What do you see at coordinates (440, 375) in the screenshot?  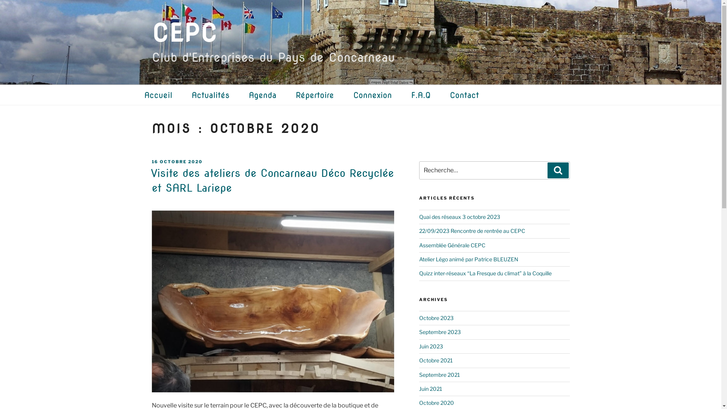 I see `Septembre 2021` at bounding box center [440, 375].